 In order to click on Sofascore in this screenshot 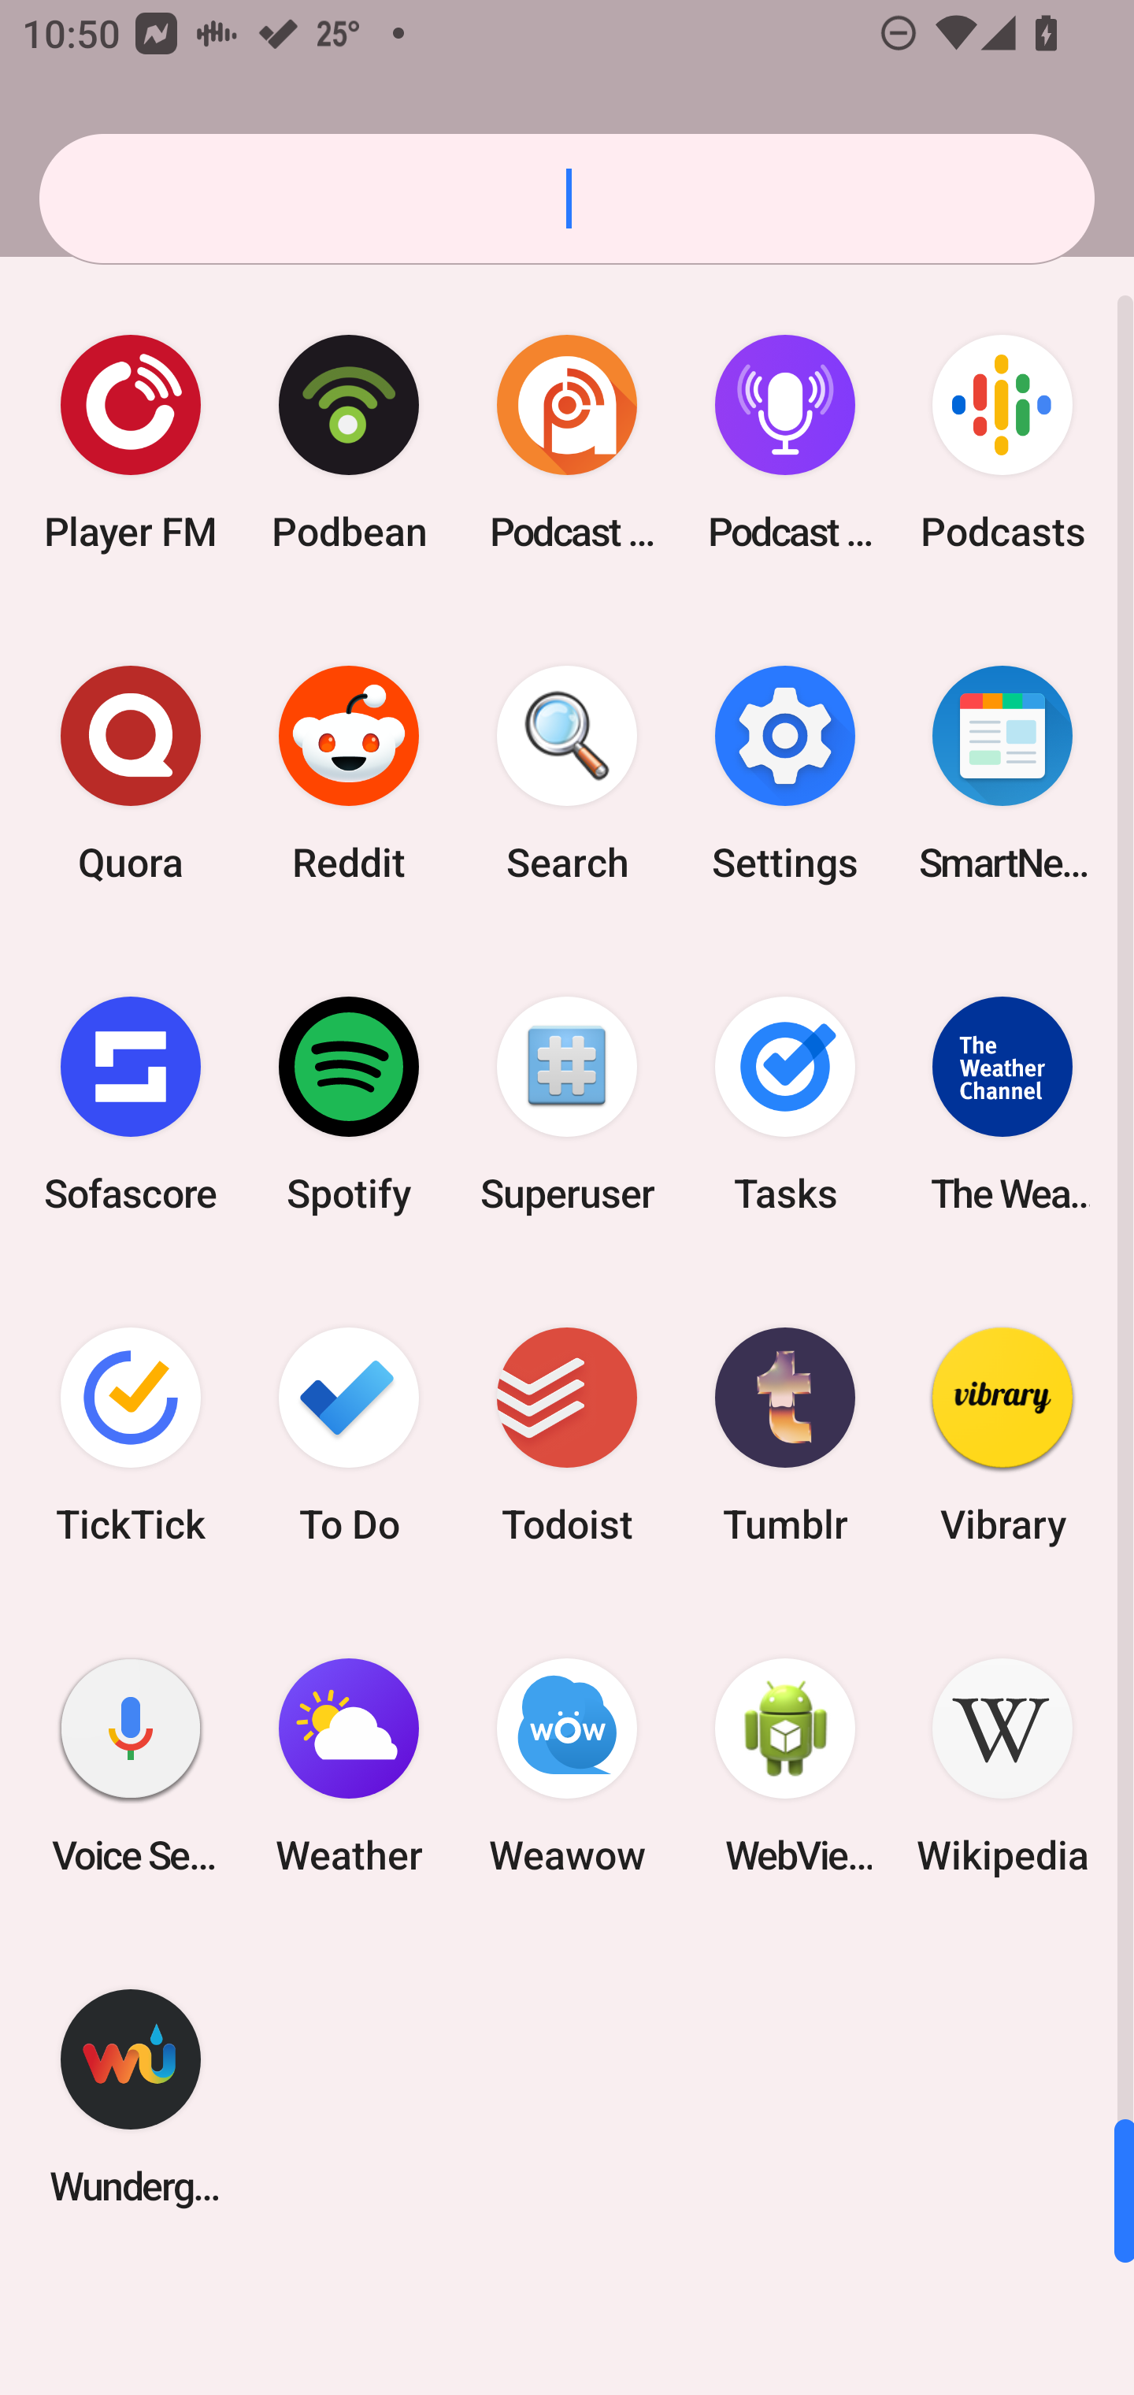, I will do `click(131, 1104)`.